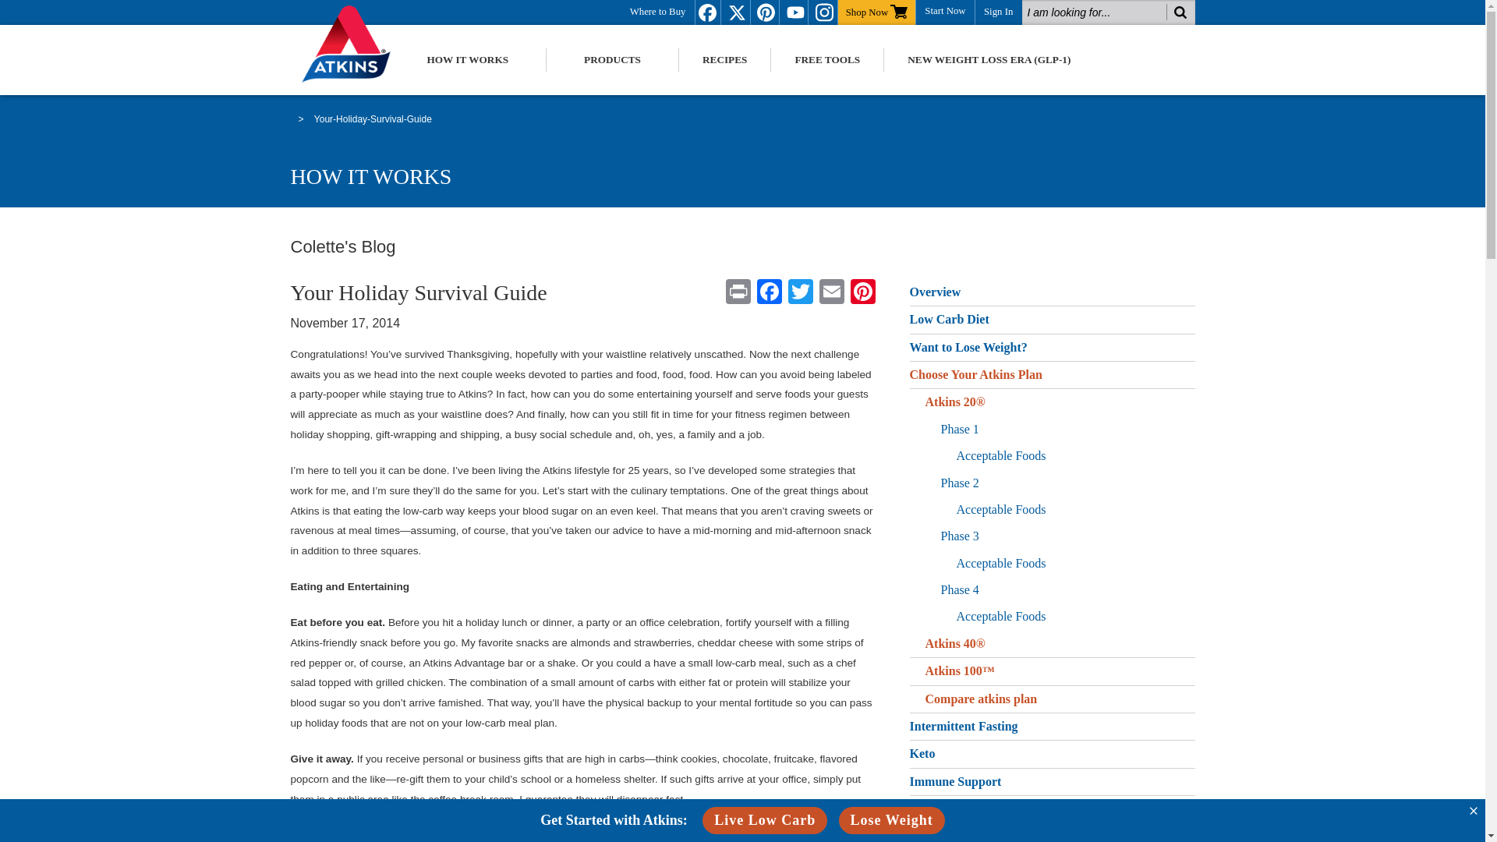  I want to click on Email, so click(831, 293).